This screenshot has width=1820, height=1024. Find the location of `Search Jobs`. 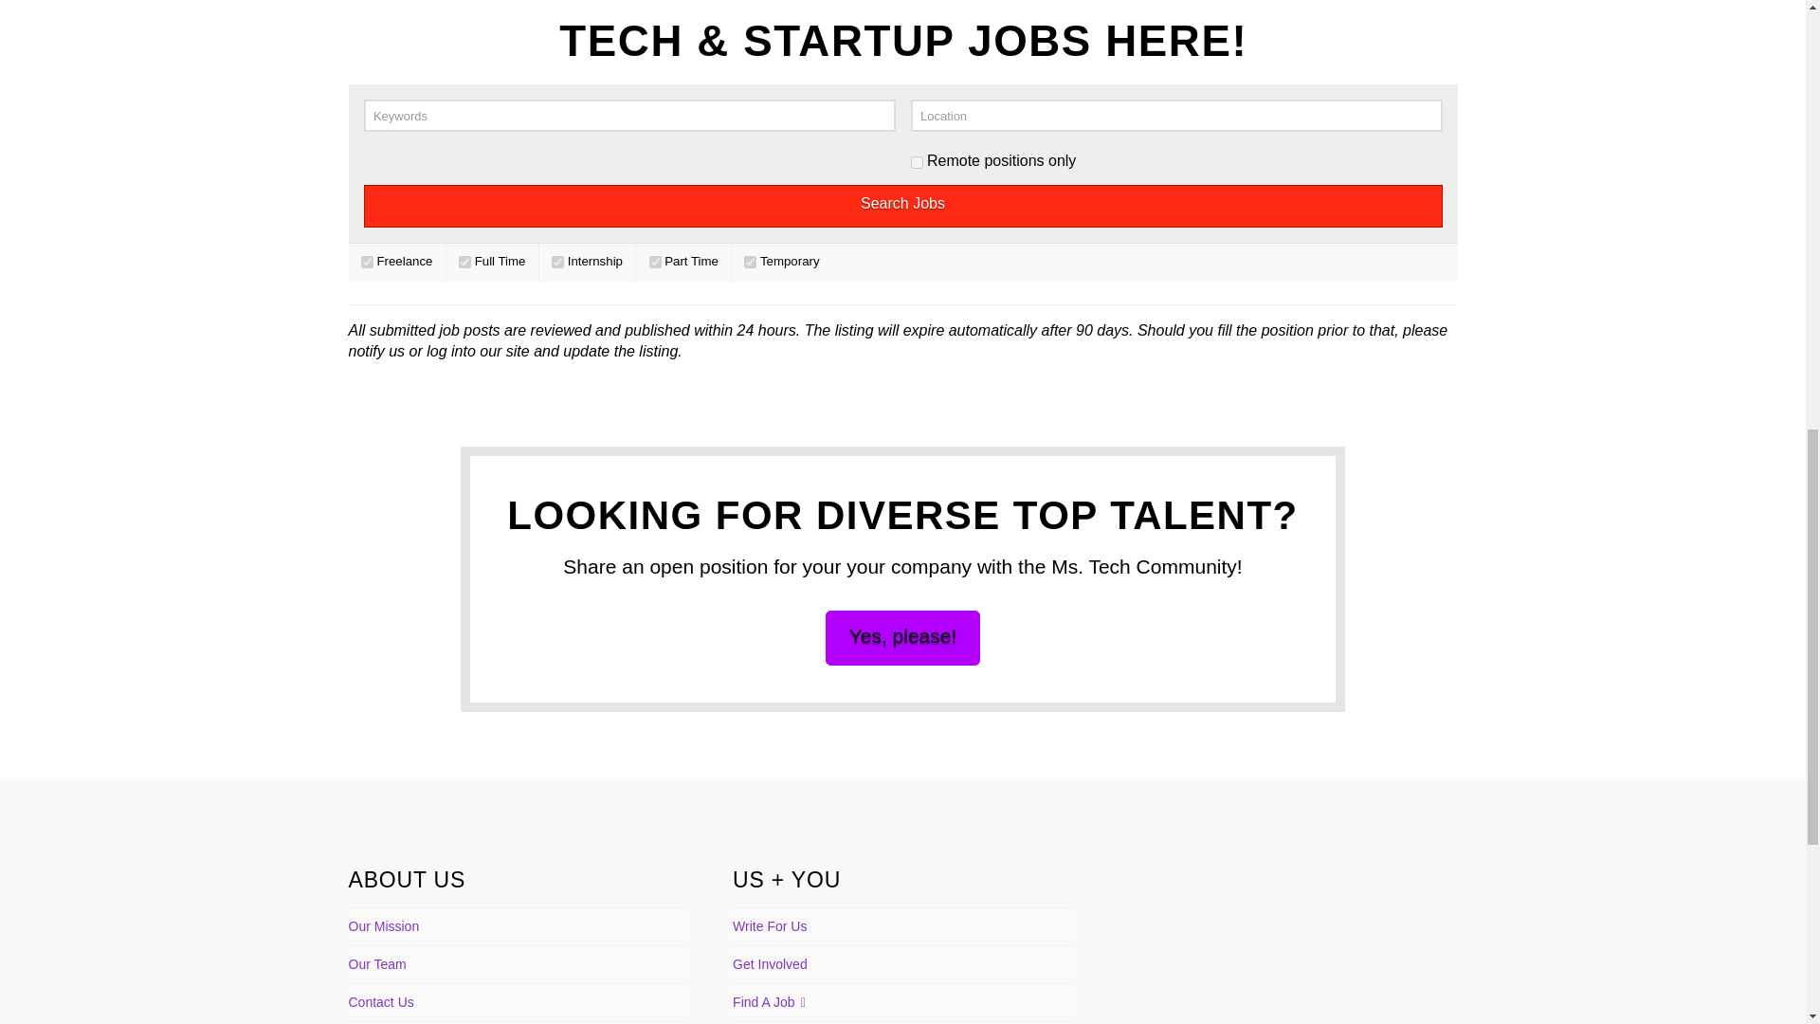

Search Jobs is located at coordinates (903, 206).